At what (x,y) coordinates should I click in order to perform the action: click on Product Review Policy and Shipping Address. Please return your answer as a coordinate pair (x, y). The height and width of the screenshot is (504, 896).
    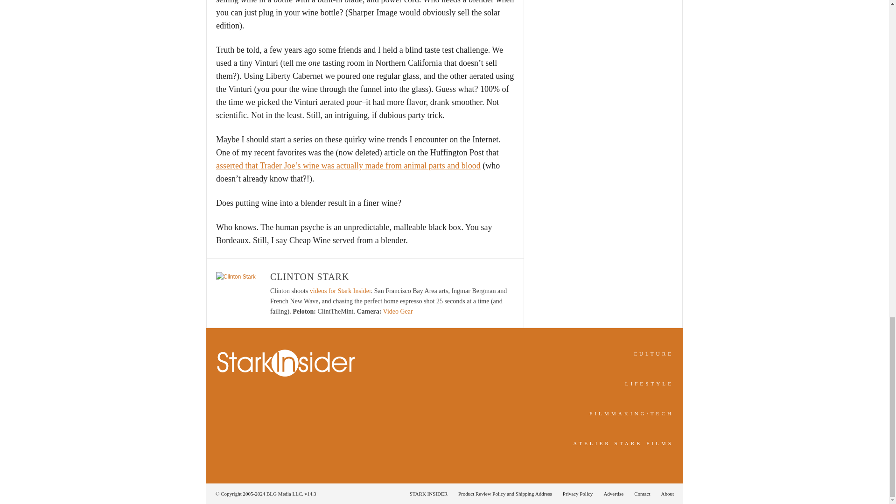
    Looking at the image, I should click on (505, 493).